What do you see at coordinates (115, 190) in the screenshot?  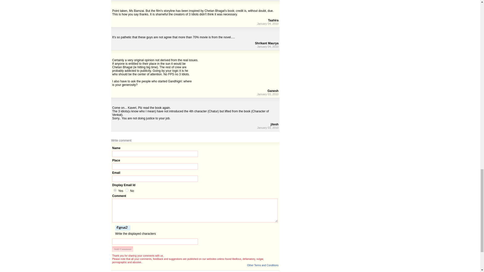 I see `1` at bounding box center [115, 190].